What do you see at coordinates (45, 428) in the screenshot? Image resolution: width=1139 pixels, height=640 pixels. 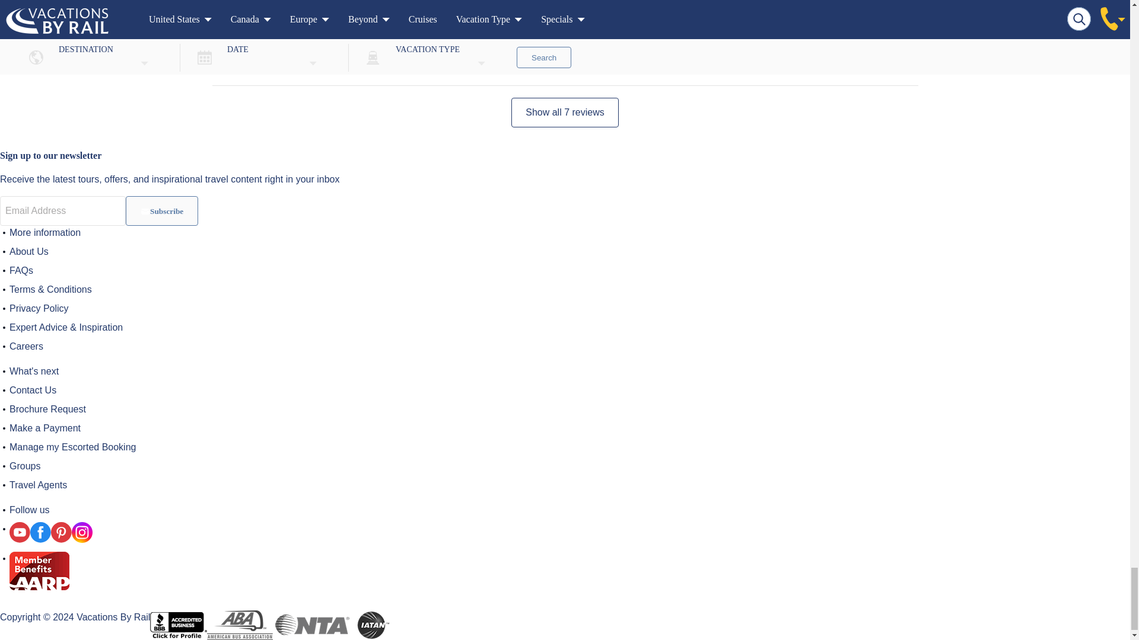 I see `Make a Payment` at bounding box center [45, 428].